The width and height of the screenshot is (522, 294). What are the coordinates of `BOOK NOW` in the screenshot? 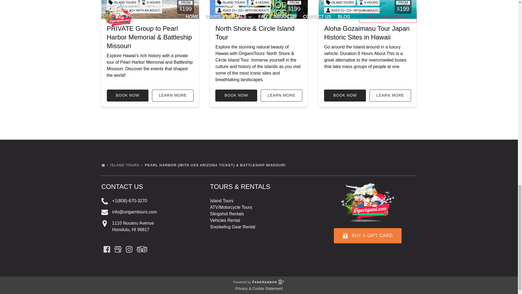 It's located at (345, 95).